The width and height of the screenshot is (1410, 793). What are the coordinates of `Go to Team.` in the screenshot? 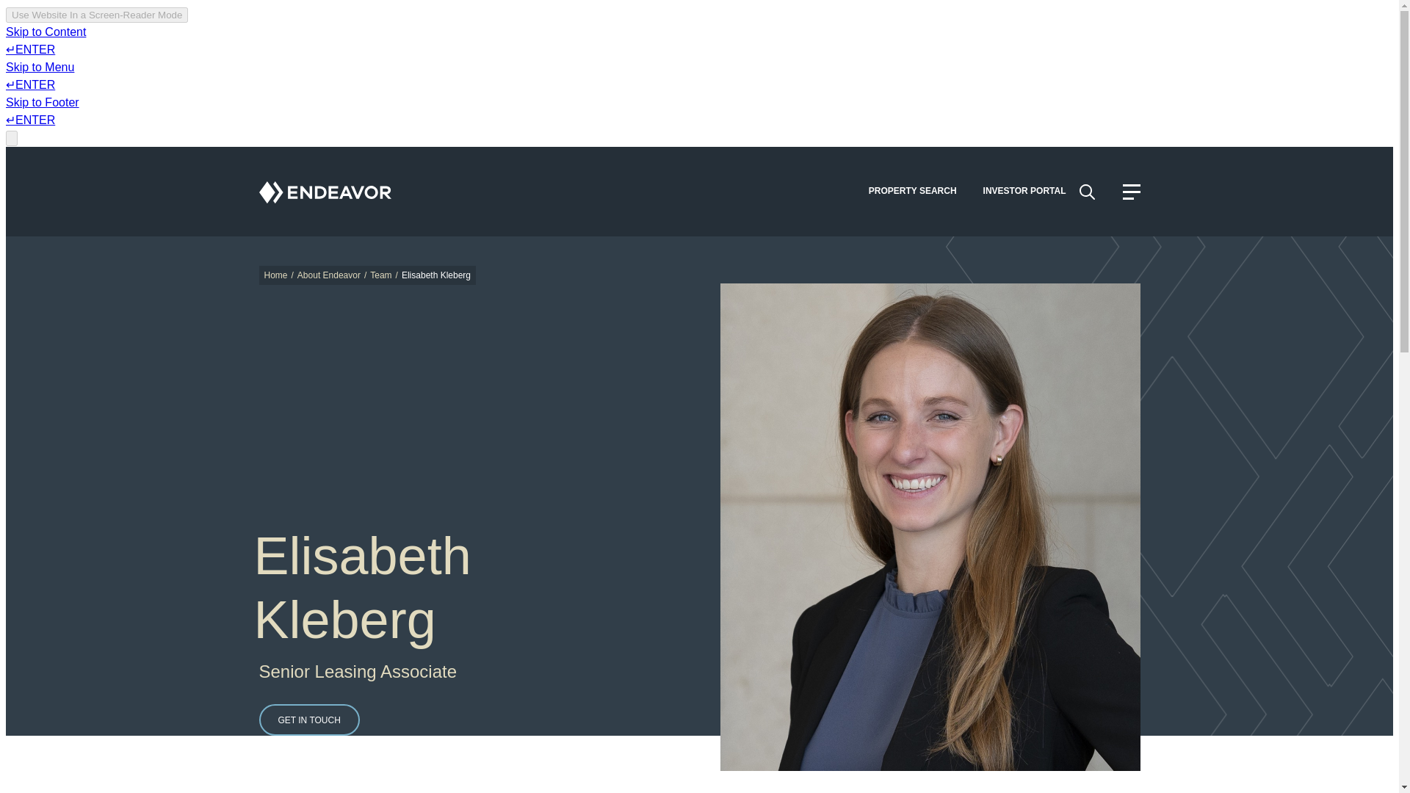 It's located at (380, 275).